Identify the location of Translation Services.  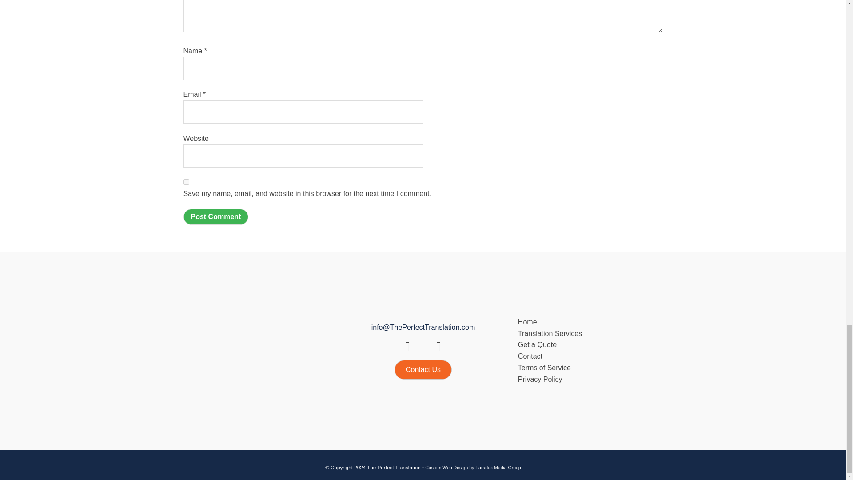
(586, 333).